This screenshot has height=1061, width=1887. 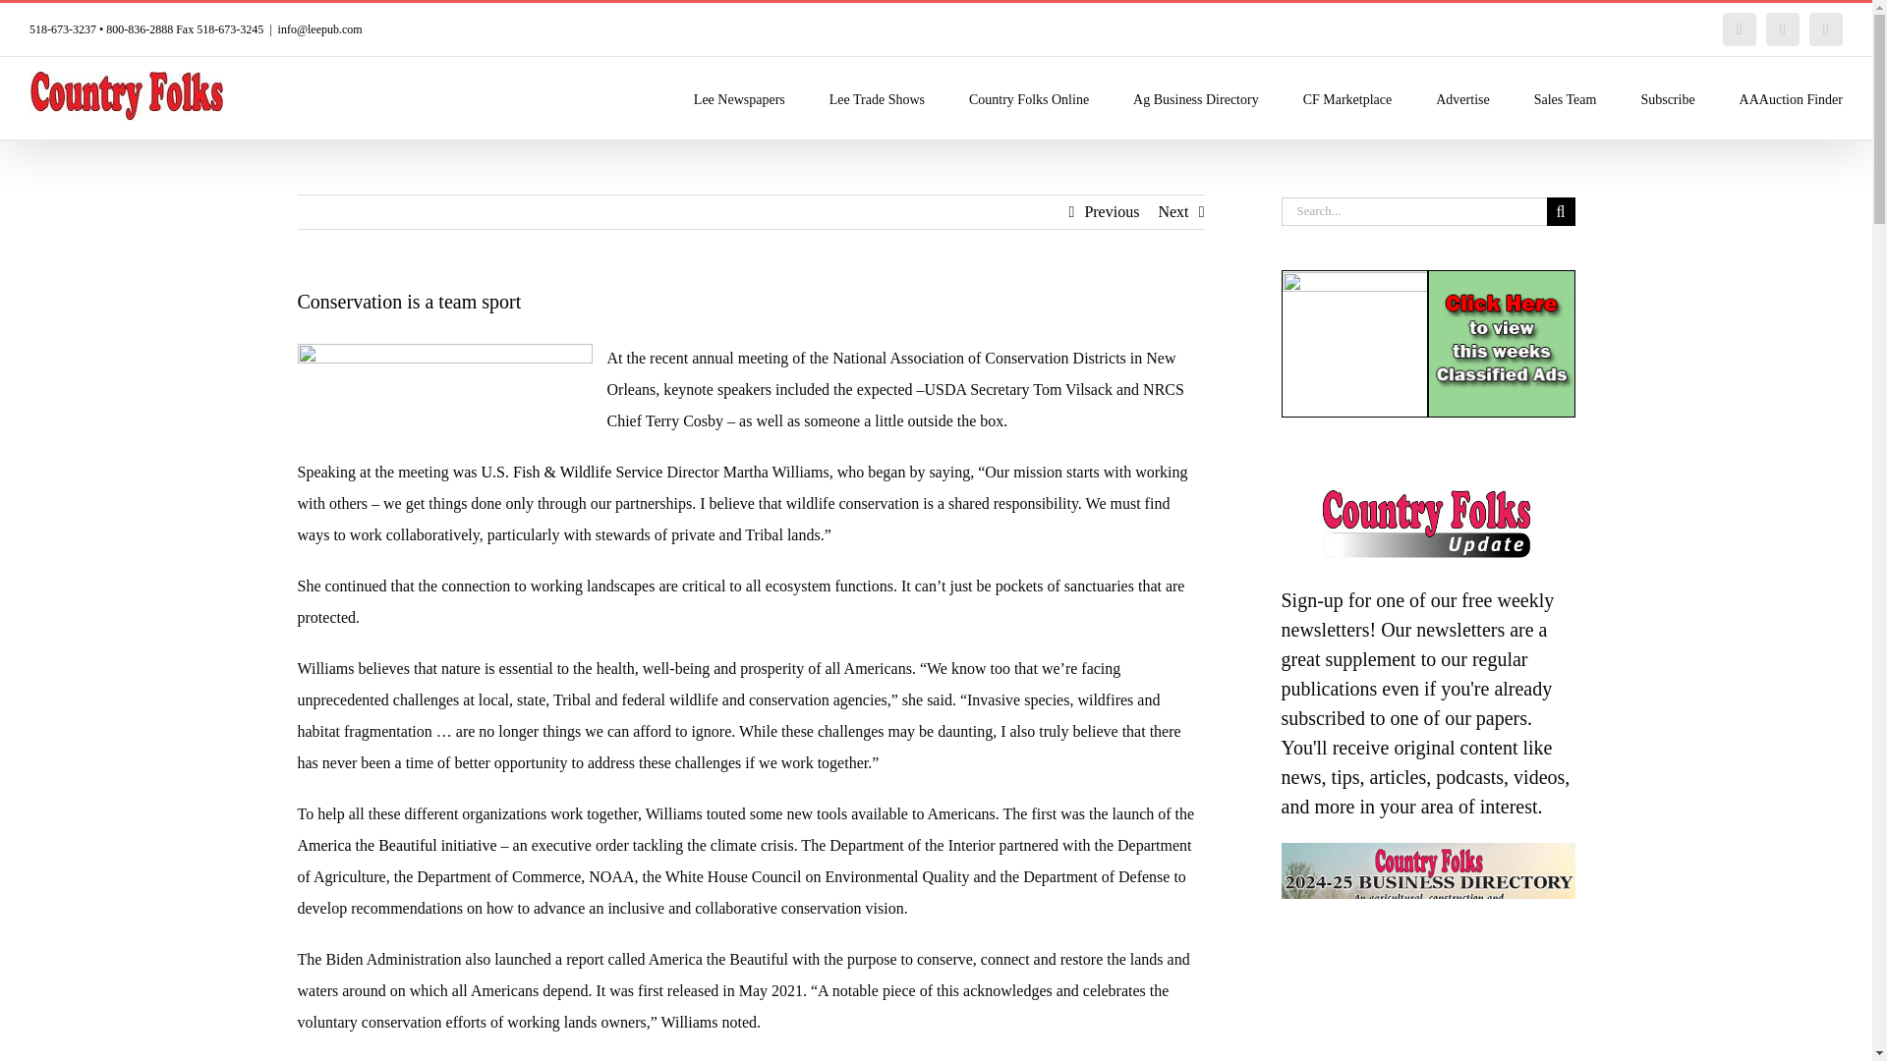 What do you see at coordinates (739, 98) in the screenshot?
I see `Lee Newspapers` at bounding box center [739, 98].